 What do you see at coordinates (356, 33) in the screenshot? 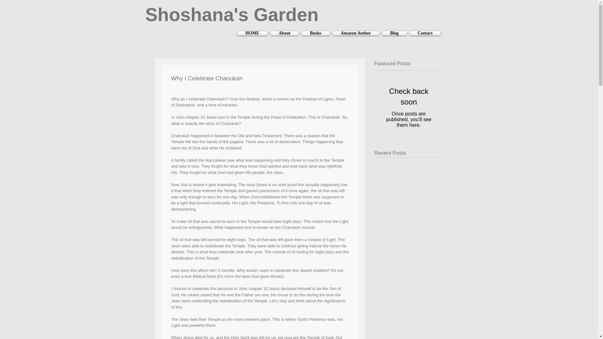
I see `Amazon Author` at bounding box center [356, 33].